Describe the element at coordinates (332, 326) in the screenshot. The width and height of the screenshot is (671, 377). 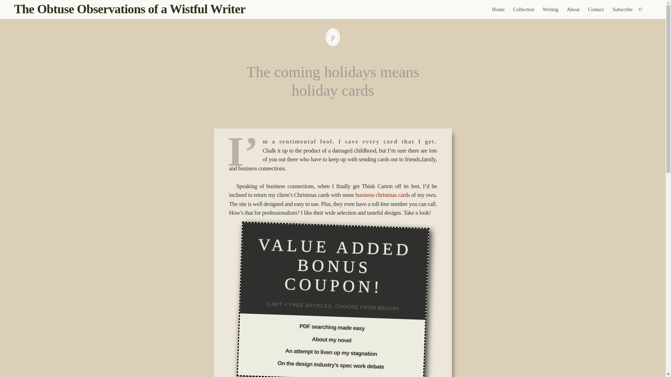
I see `PDF searching made easy` at that location.